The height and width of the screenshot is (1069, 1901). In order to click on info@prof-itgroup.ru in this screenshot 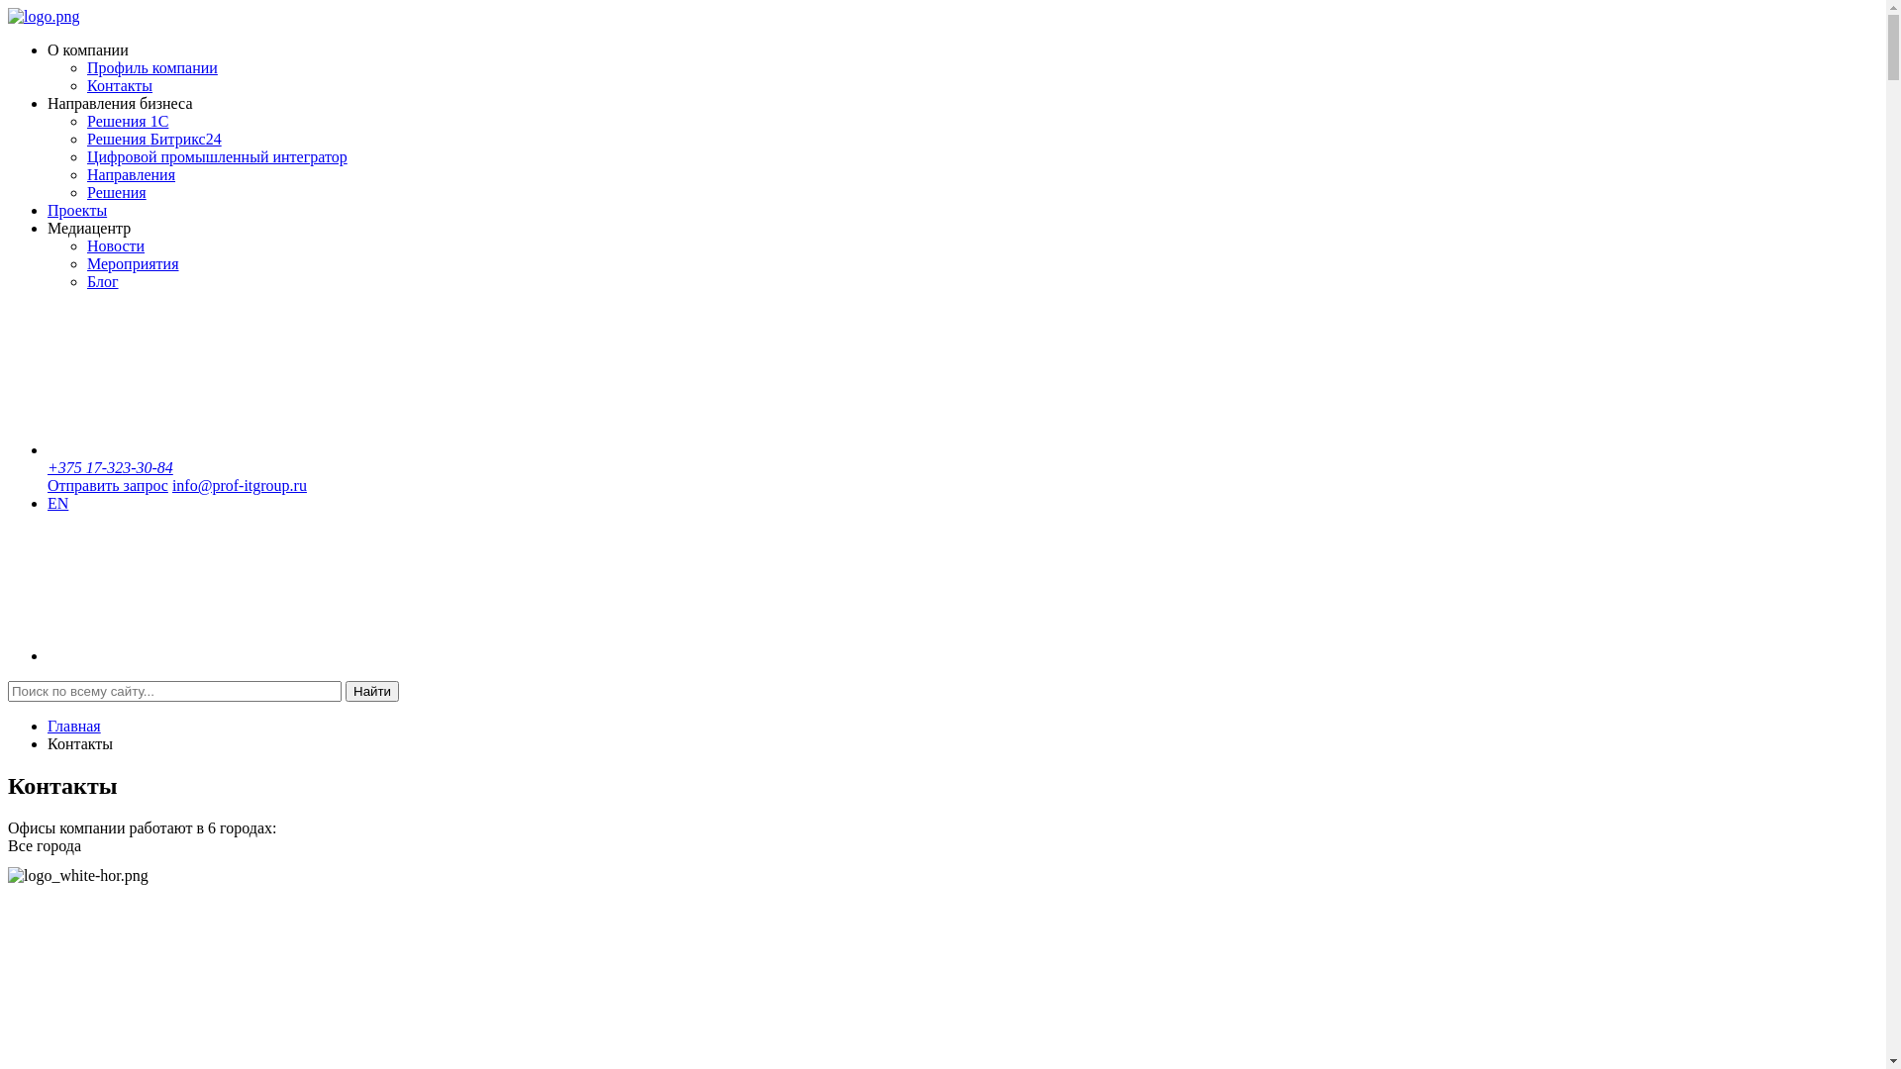, I will do `click(240, 485)`.